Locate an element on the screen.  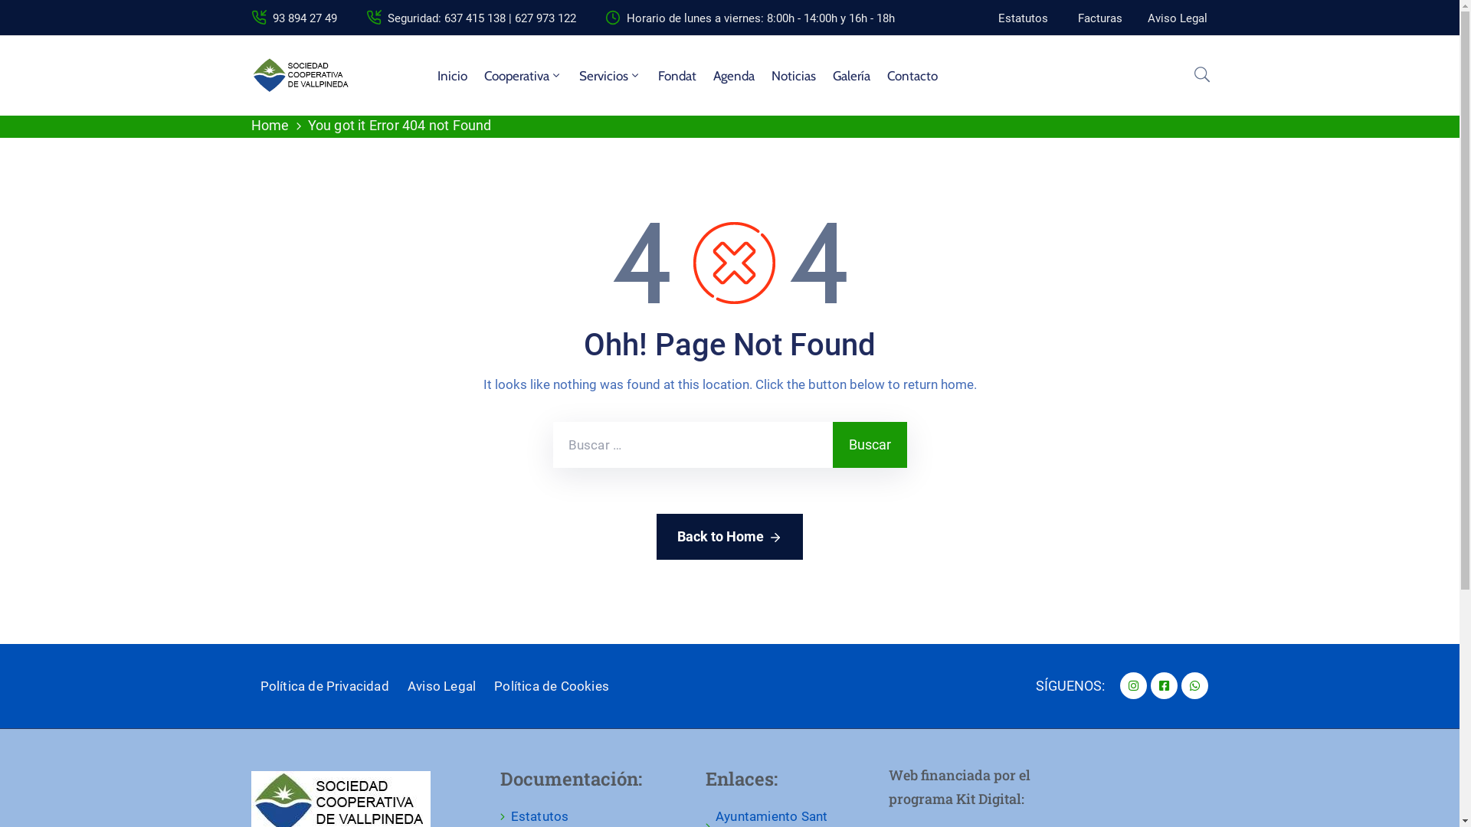
Cooperativa is located at coordinates (523, 76).